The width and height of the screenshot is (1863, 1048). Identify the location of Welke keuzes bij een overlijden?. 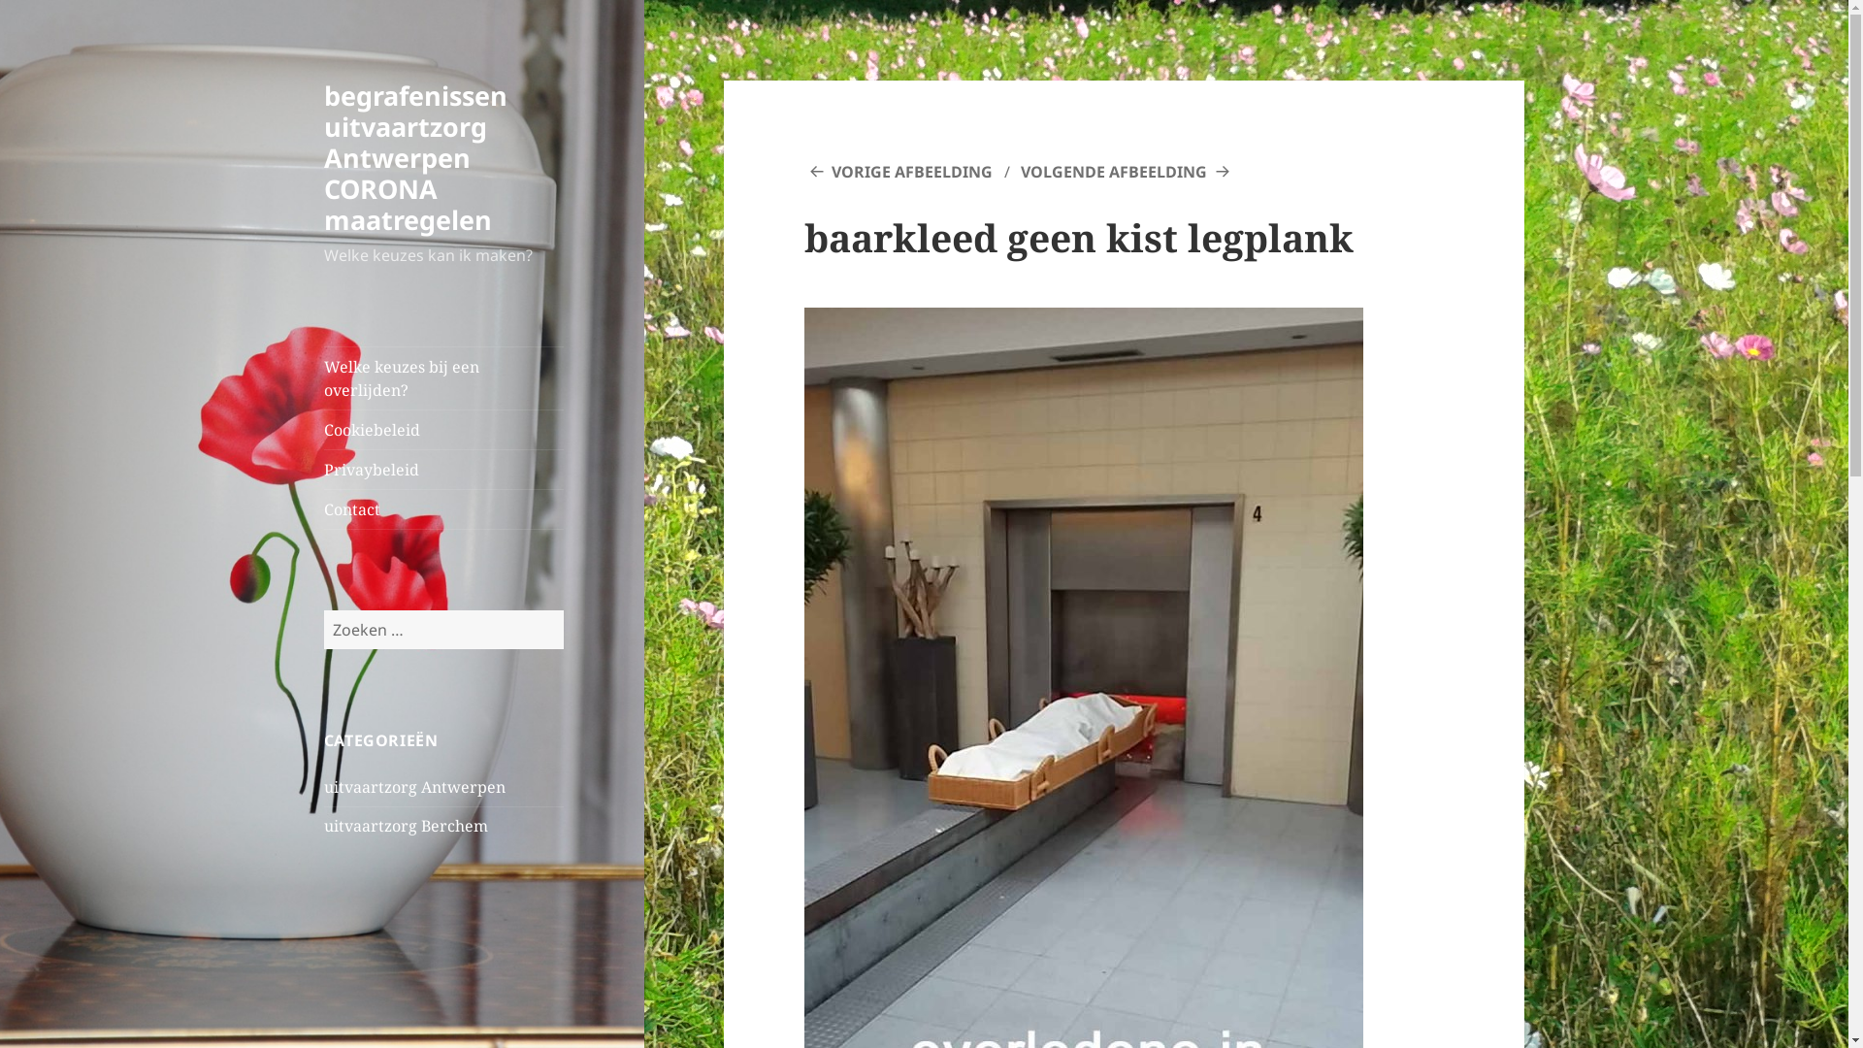
(444, 378).